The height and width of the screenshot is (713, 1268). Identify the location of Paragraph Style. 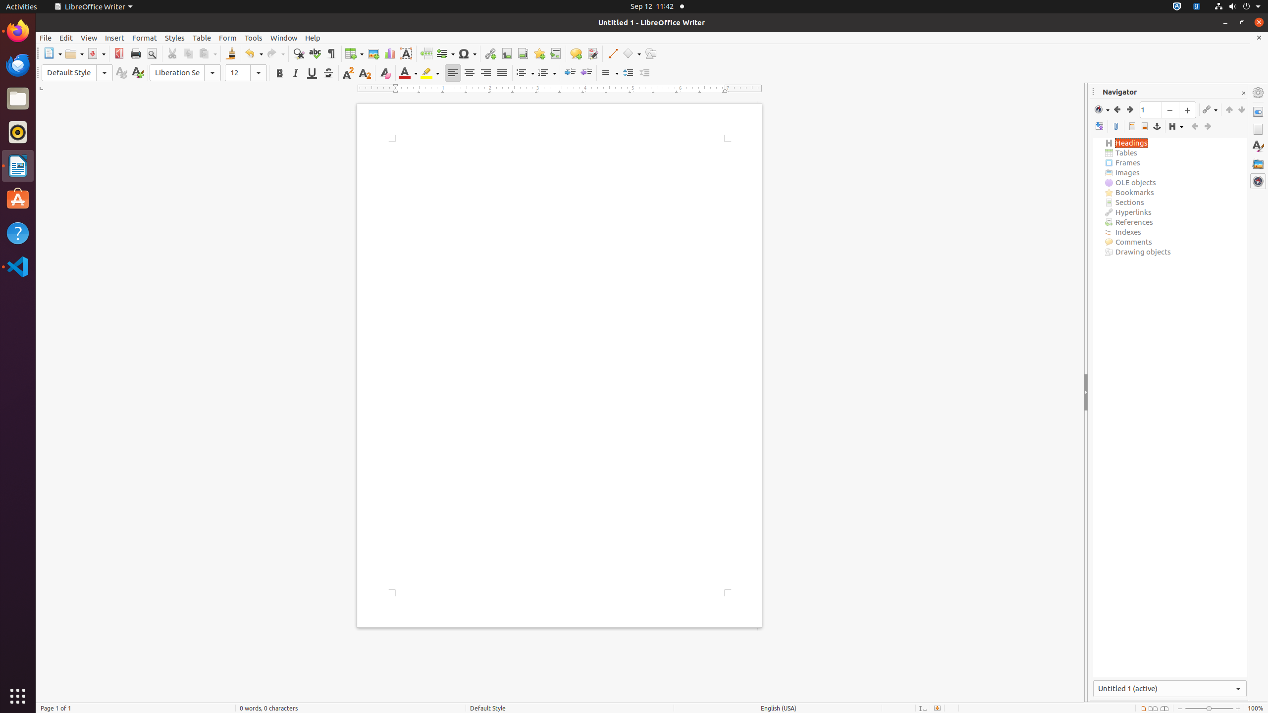
(77, 73).